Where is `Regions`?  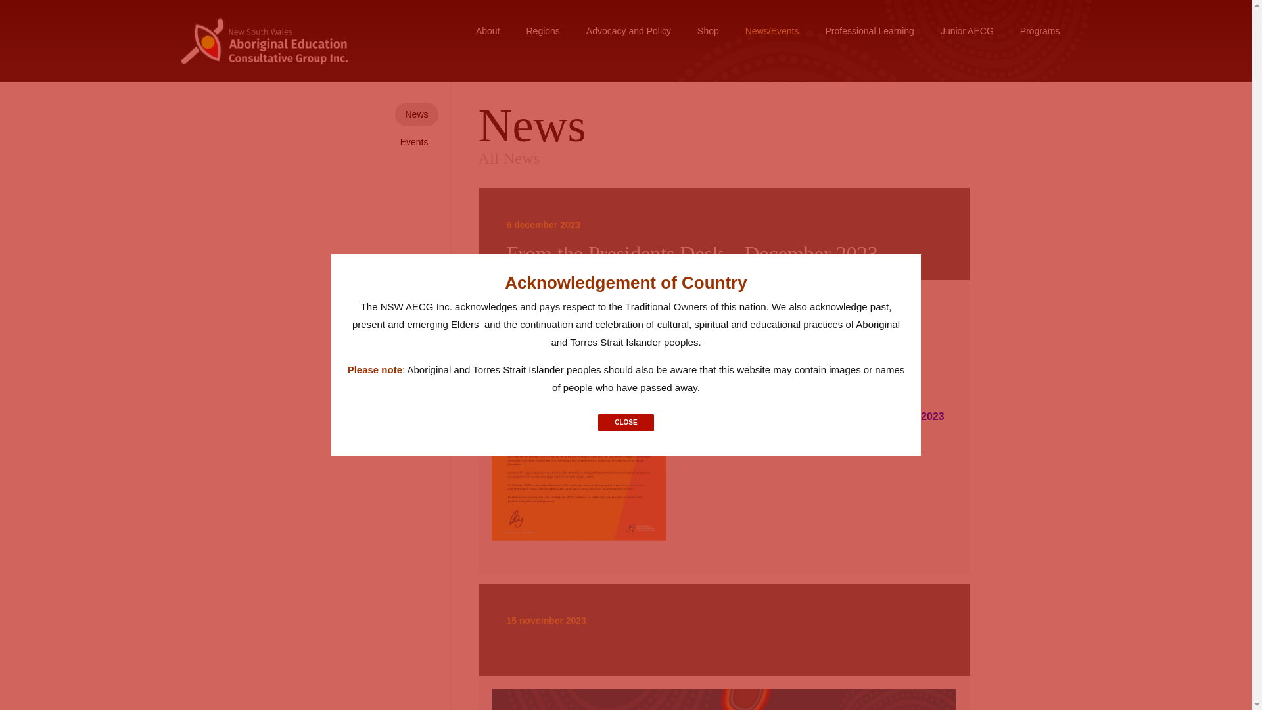 Regions is located at coordinates (542, 31).